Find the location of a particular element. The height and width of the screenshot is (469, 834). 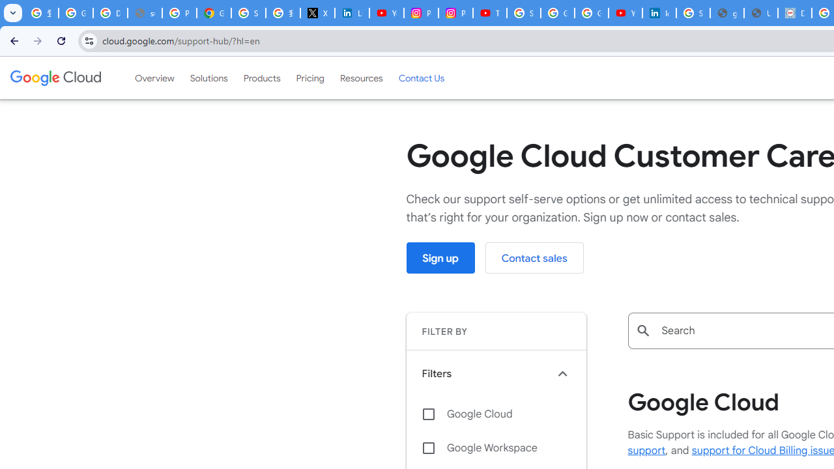

Google Workspace is located at coordinates (496, 448).